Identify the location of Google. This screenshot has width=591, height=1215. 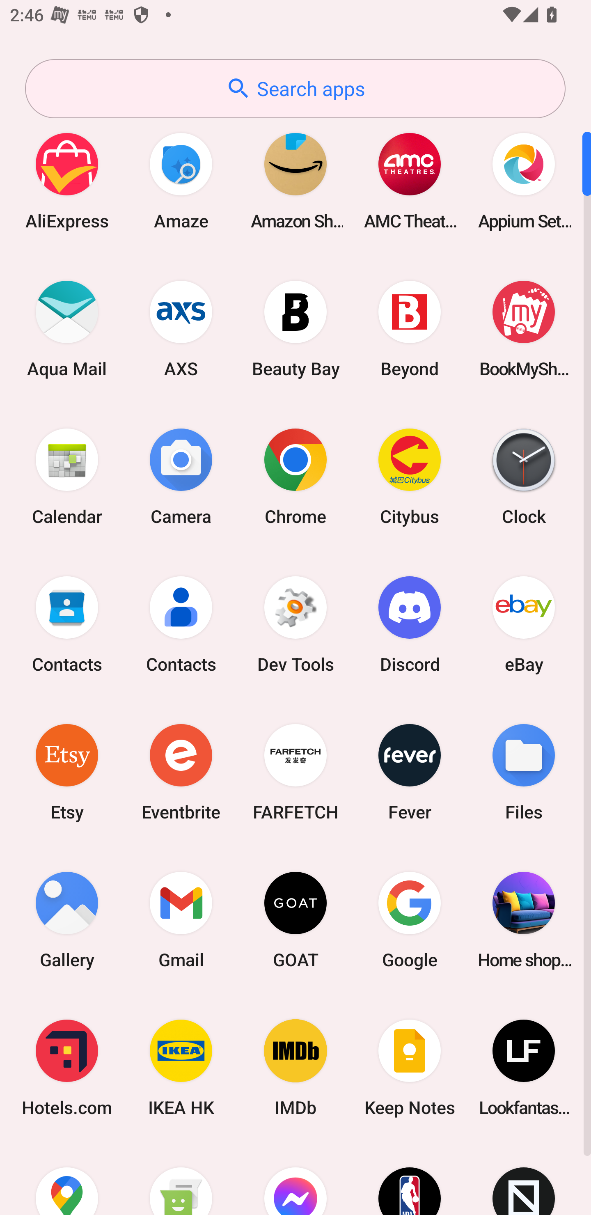
(410, 919).